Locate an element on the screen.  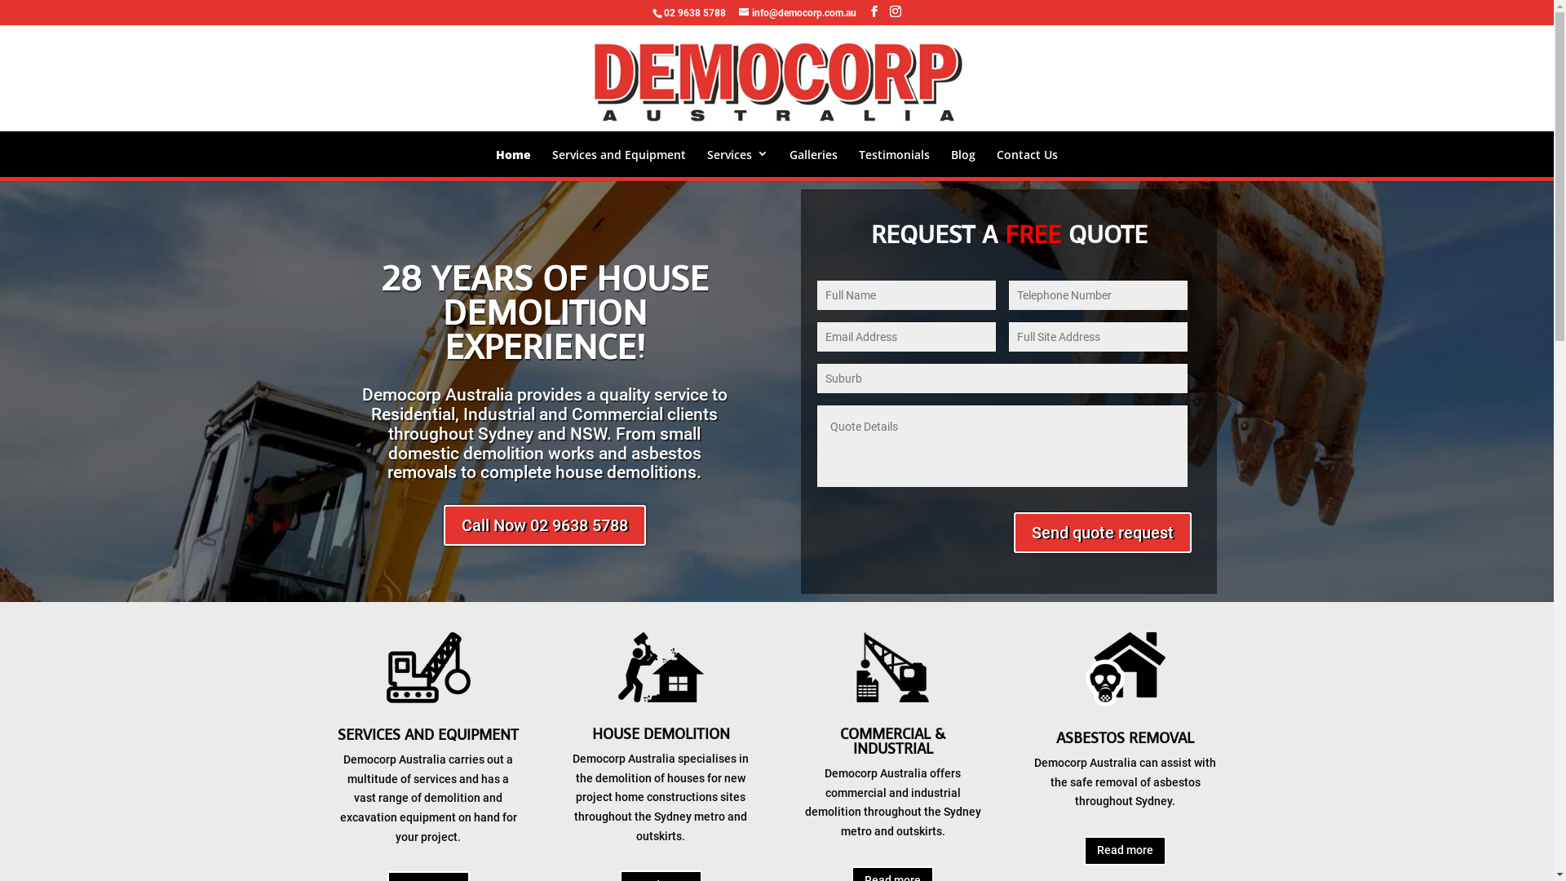
Read more is located at coordinates (1126, 851).